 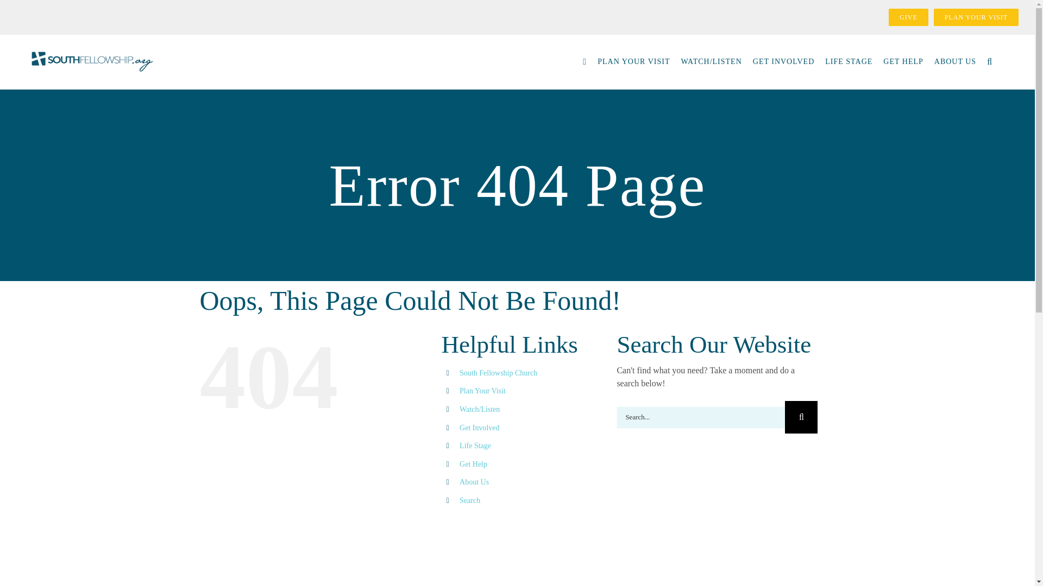 I want to click on PLAN YOUR VISIT, so click(x=976, y=17).